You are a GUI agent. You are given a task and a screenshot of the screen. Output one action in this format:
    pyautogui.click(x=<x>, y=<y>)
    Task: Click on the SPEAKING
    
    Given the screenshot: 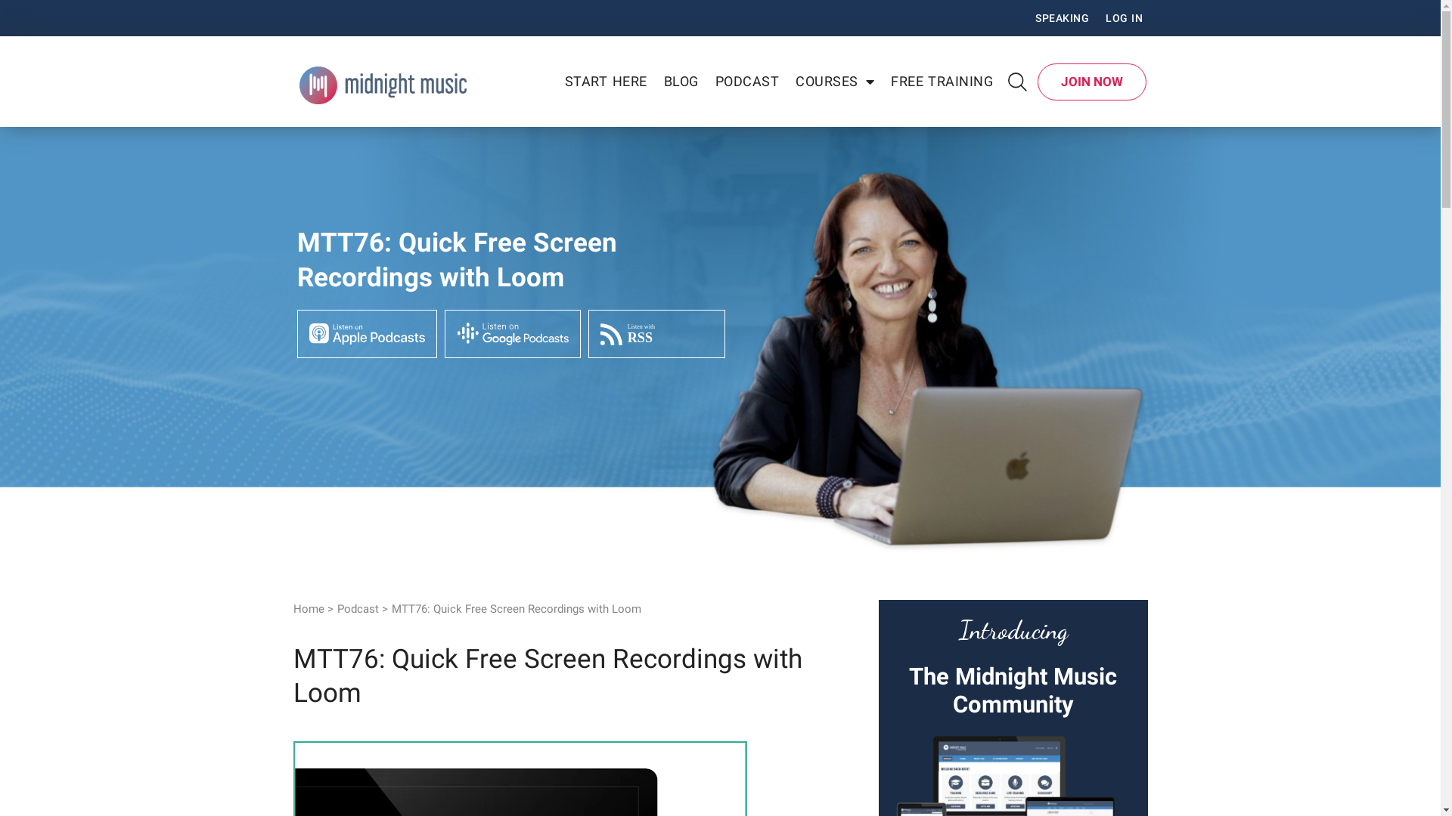 What is the action you would take?
    pyautogui.click(x=1062, y=18)
    